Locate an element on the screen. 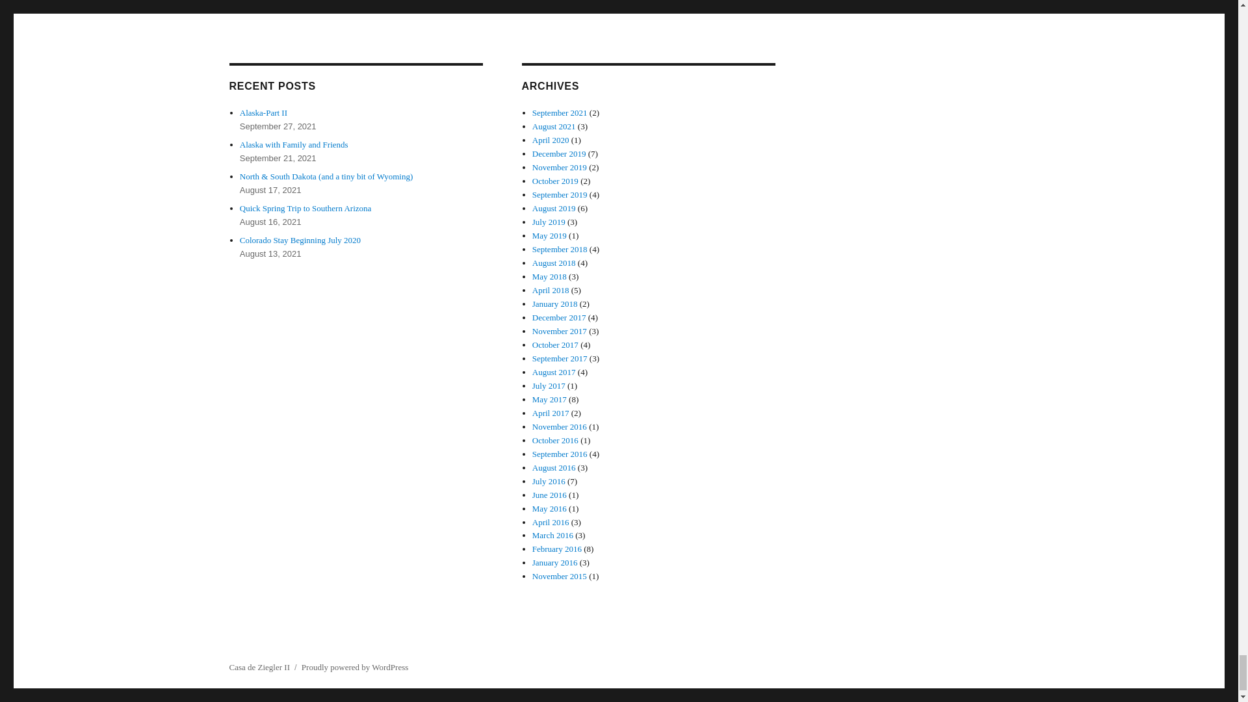 This screenshot has width=1248, height=702. August 2016 is located at coordinates (554, 467).